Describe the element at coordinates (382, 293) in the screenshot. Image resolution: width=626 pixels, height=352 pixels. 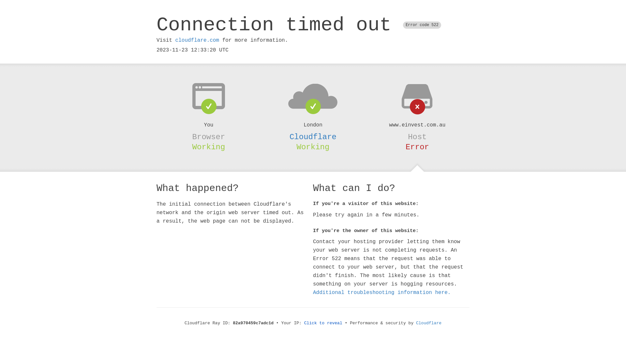
I see `Additional troubleshooting information here.` at that location.